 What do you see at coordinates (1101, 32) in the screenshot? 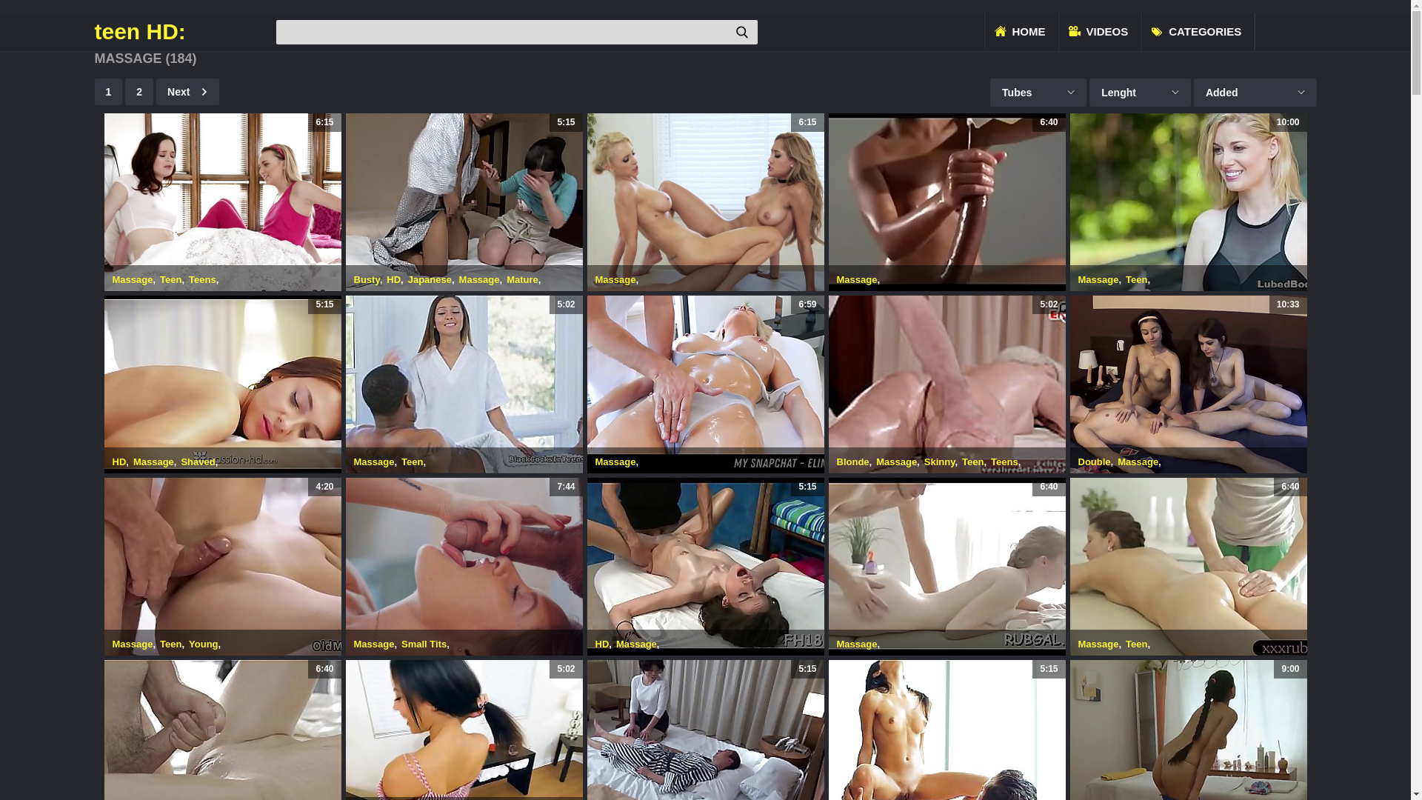
I see `VIDEOS` at bounding box center [1101, 32].